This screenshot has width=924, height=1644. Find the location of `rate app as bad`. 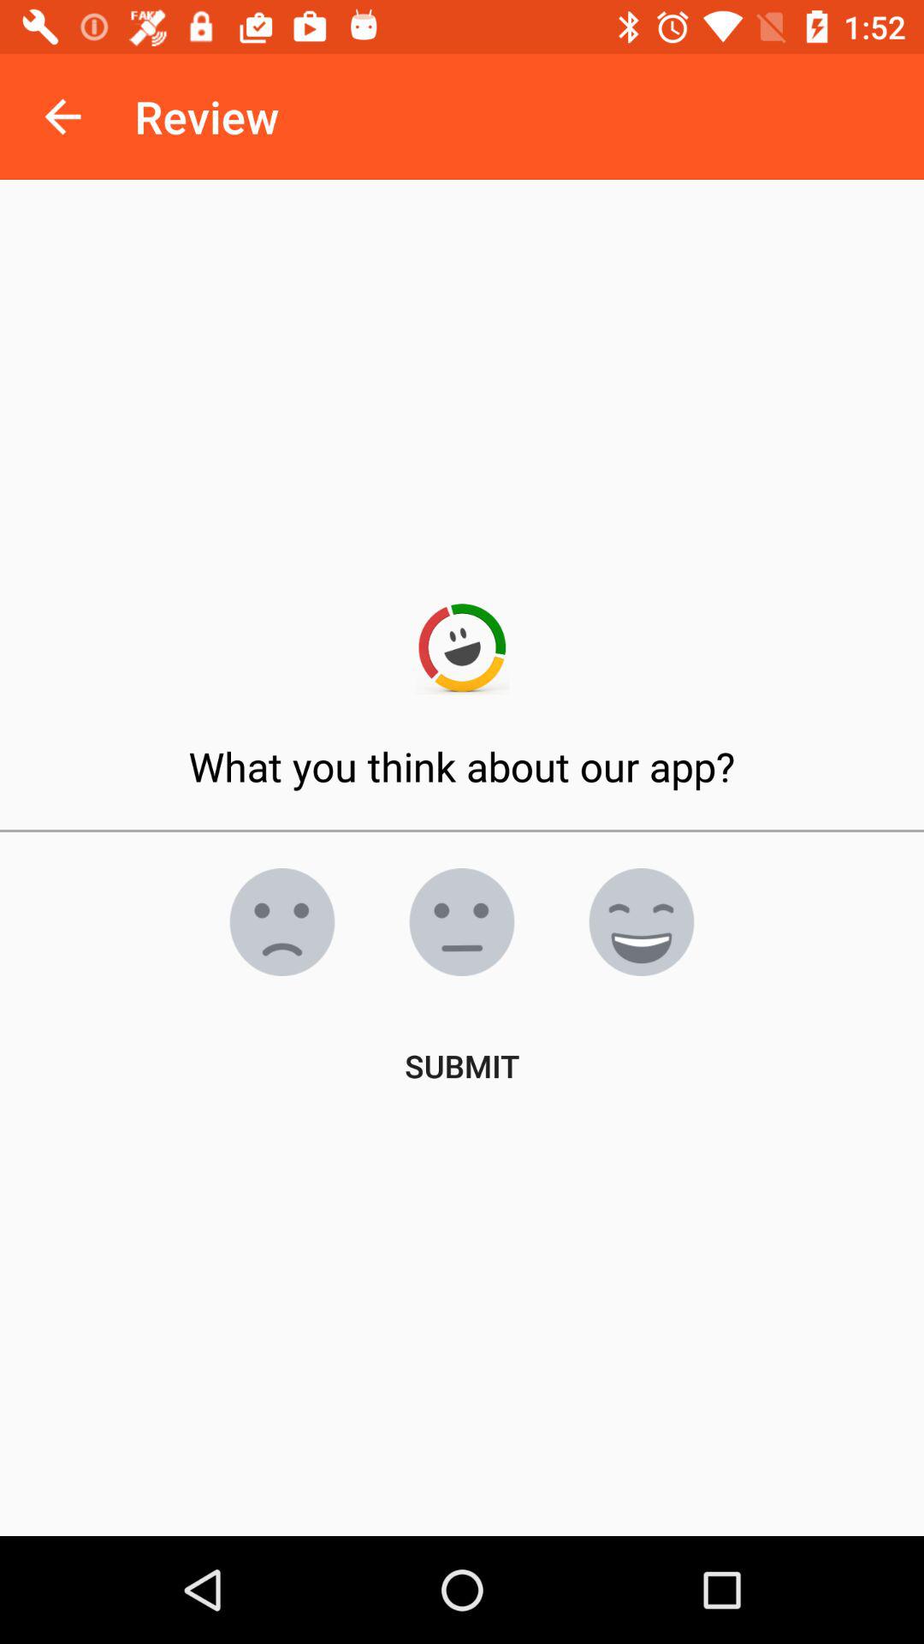

rate app as bad is located at coordinates (282, 922).